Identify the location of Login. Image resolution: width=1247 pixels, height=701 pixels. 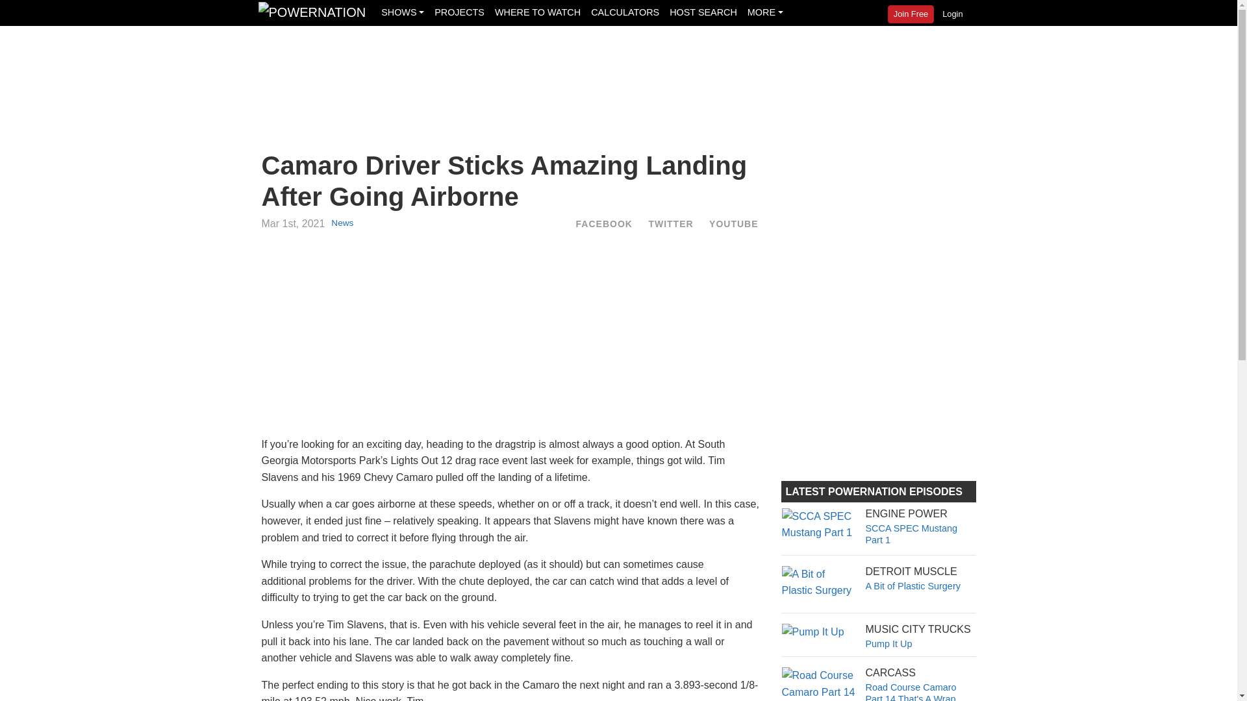
(403, 12).